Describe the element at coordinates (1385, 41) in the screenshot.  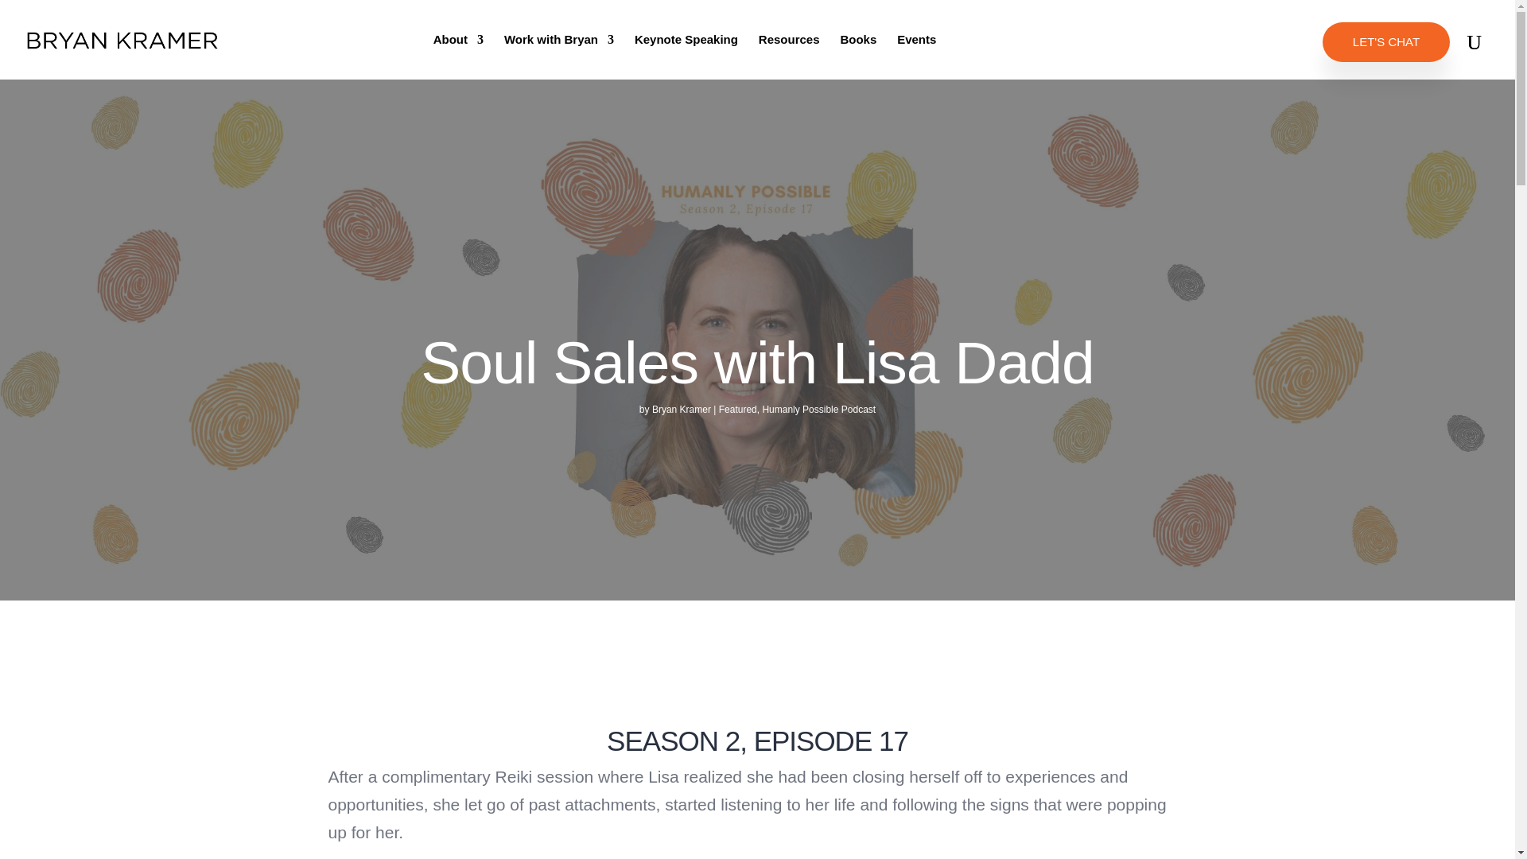
I see `LET'S CHAT` at that location.